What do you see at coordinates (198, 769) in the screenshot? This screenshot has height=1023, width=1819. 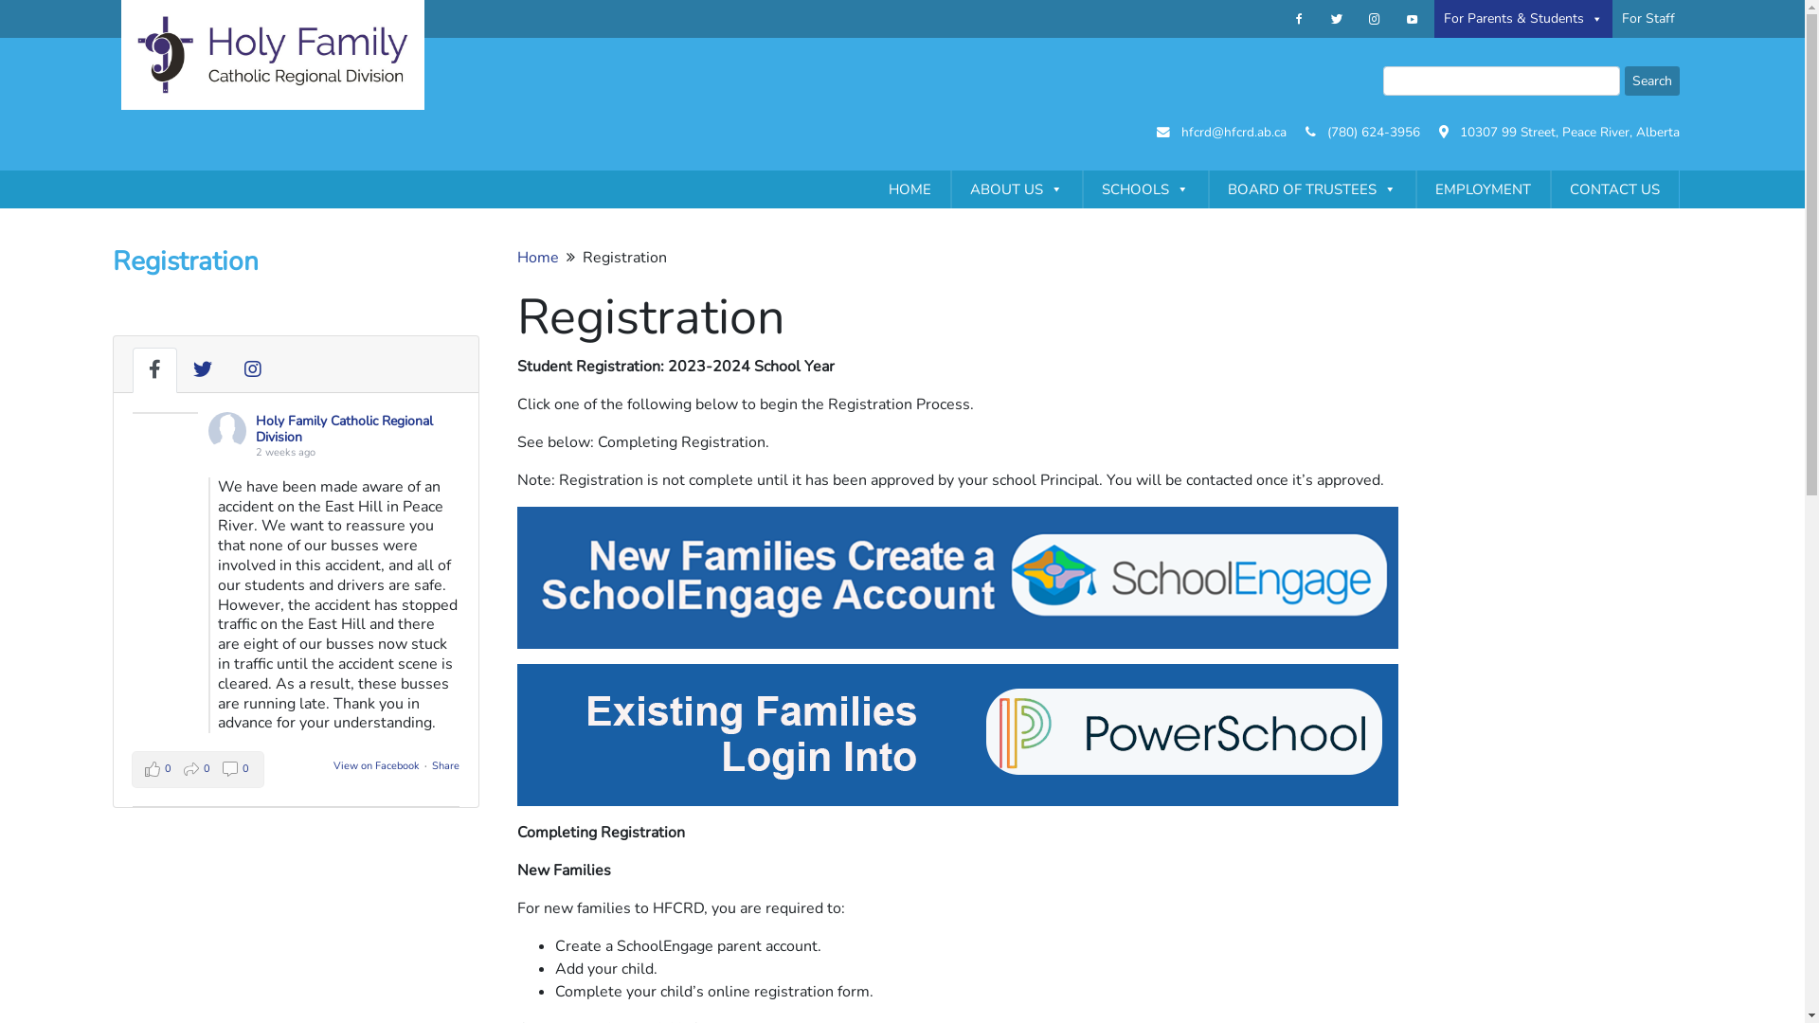 I see `View Comments
Likes:
0
Shares:
0
Comments:
0` at bounding box center [198, 769].